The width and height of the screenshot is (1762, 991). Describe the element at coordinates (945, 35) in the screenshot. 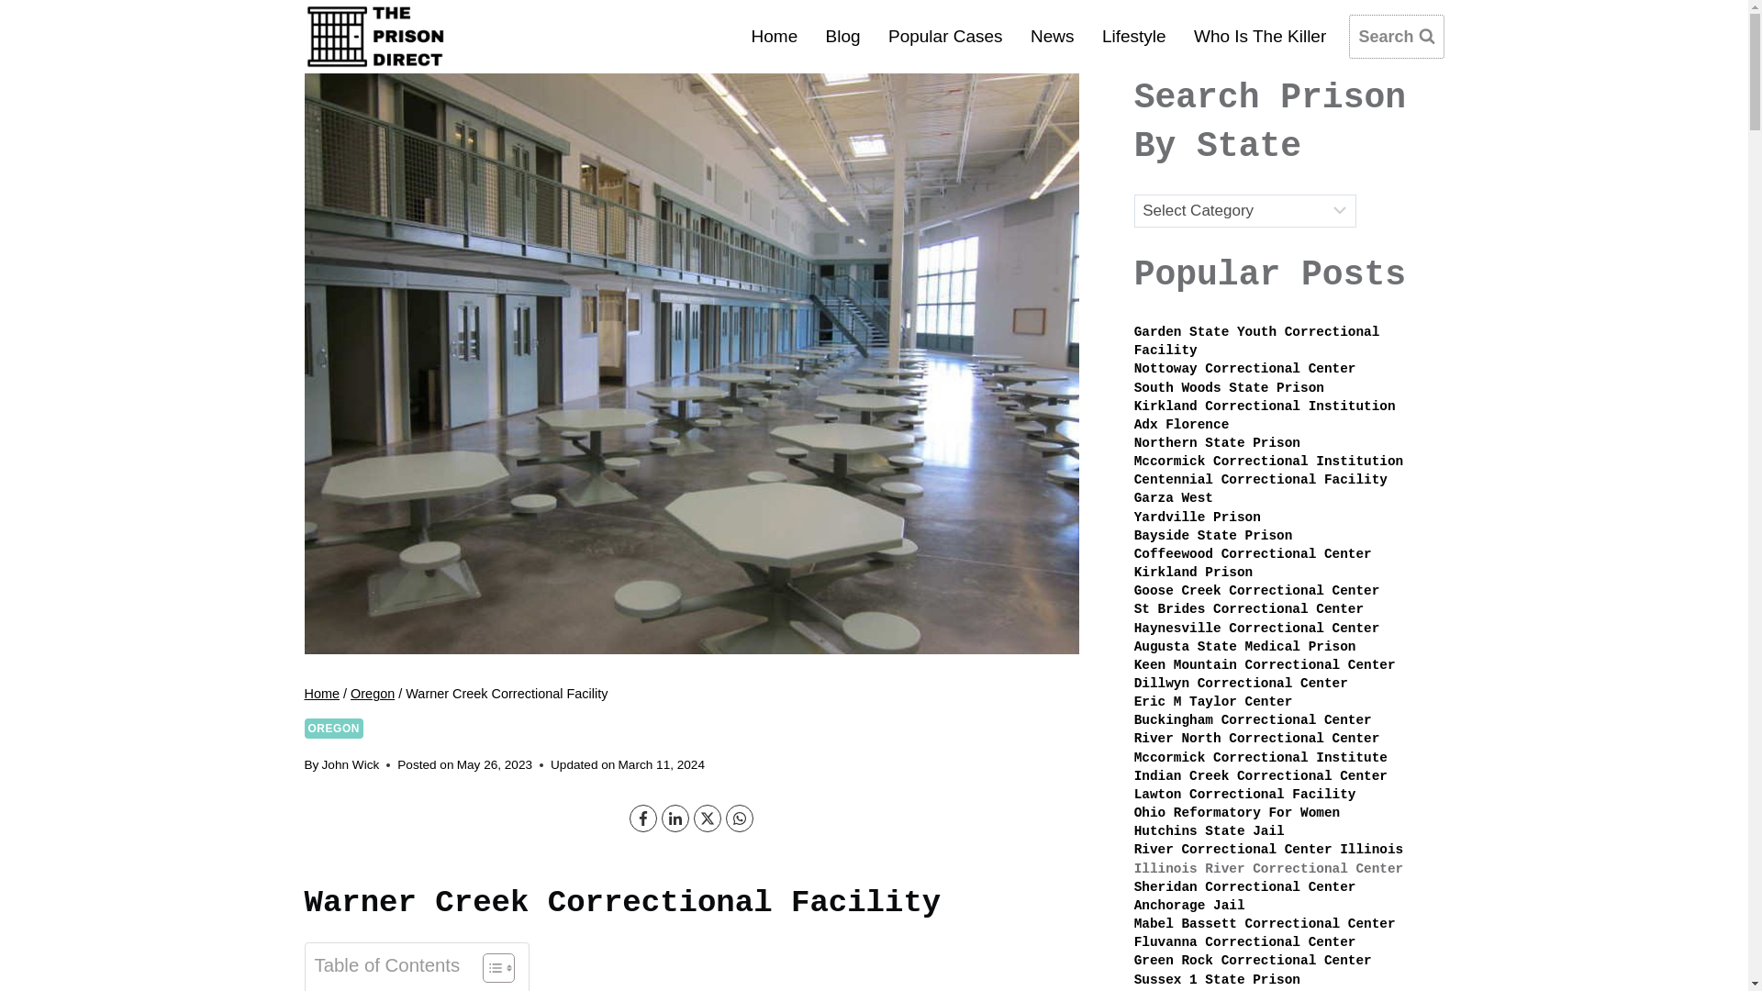

I see `Popular Cases` at that location.